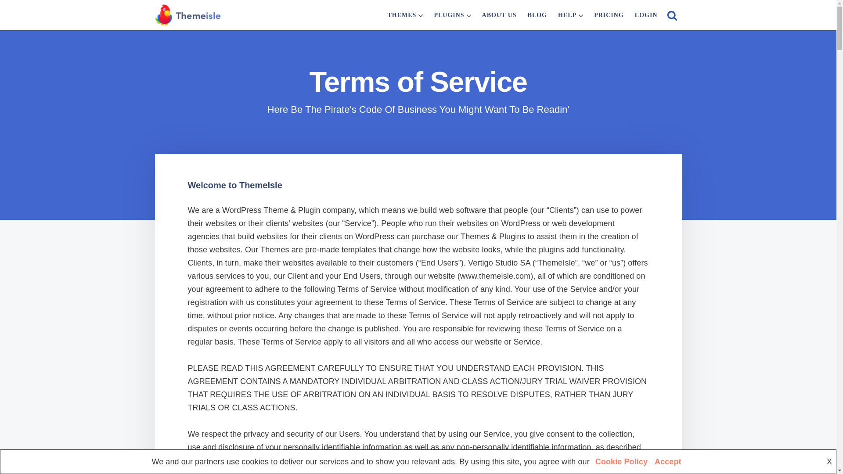 The image size is (843, 474). What do you see at coordinates (499, 15) in the screenshot?
I see `ABOUT US` at bounding box center [499, 15].